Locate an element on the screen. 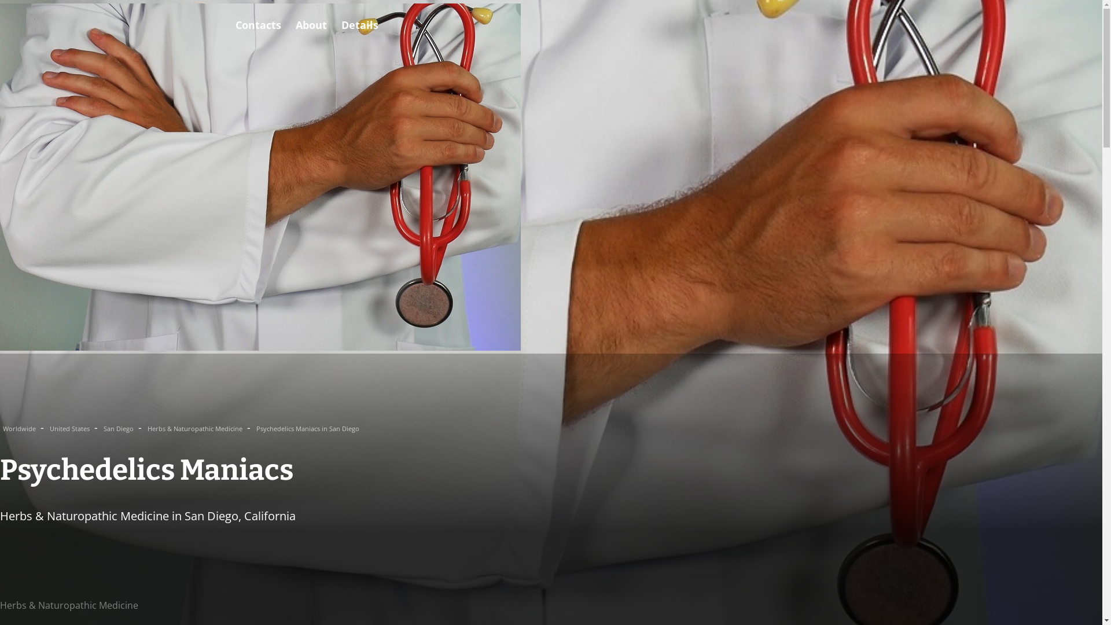 This screenshot has height=625, width=1111. 2FL is located at coordinates (16, 23).